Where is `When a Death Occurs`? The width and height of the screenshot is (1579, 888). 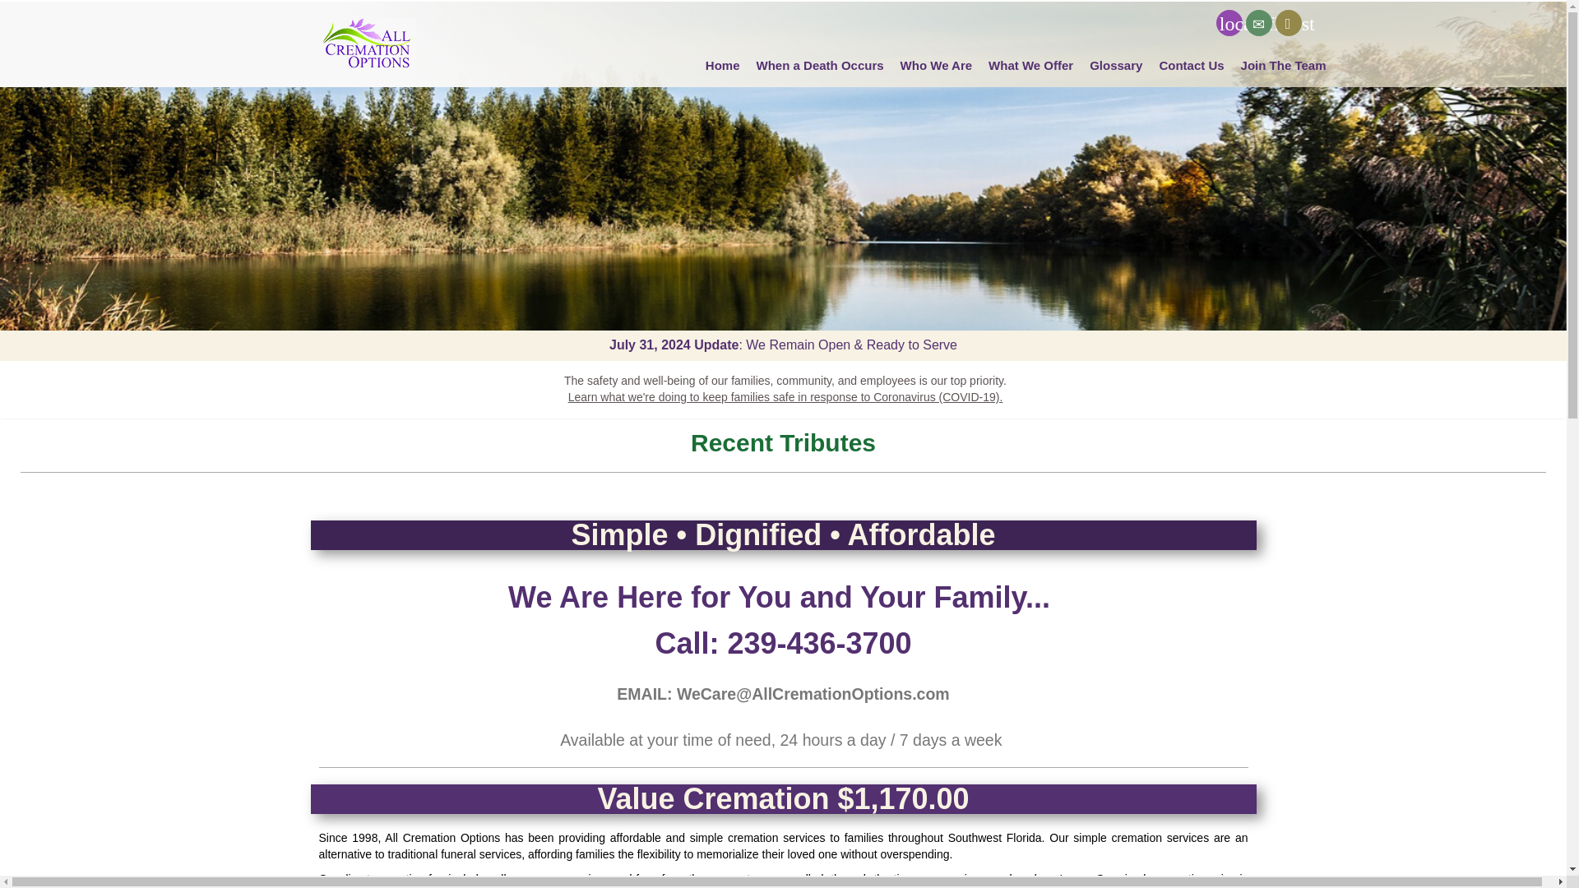 When a Death Occurs is located at coordinates (820, 66).